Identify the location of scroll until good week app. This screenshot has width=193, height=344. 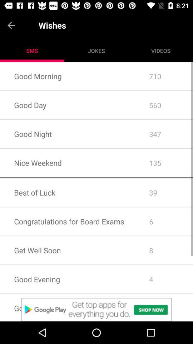
(67, 307).